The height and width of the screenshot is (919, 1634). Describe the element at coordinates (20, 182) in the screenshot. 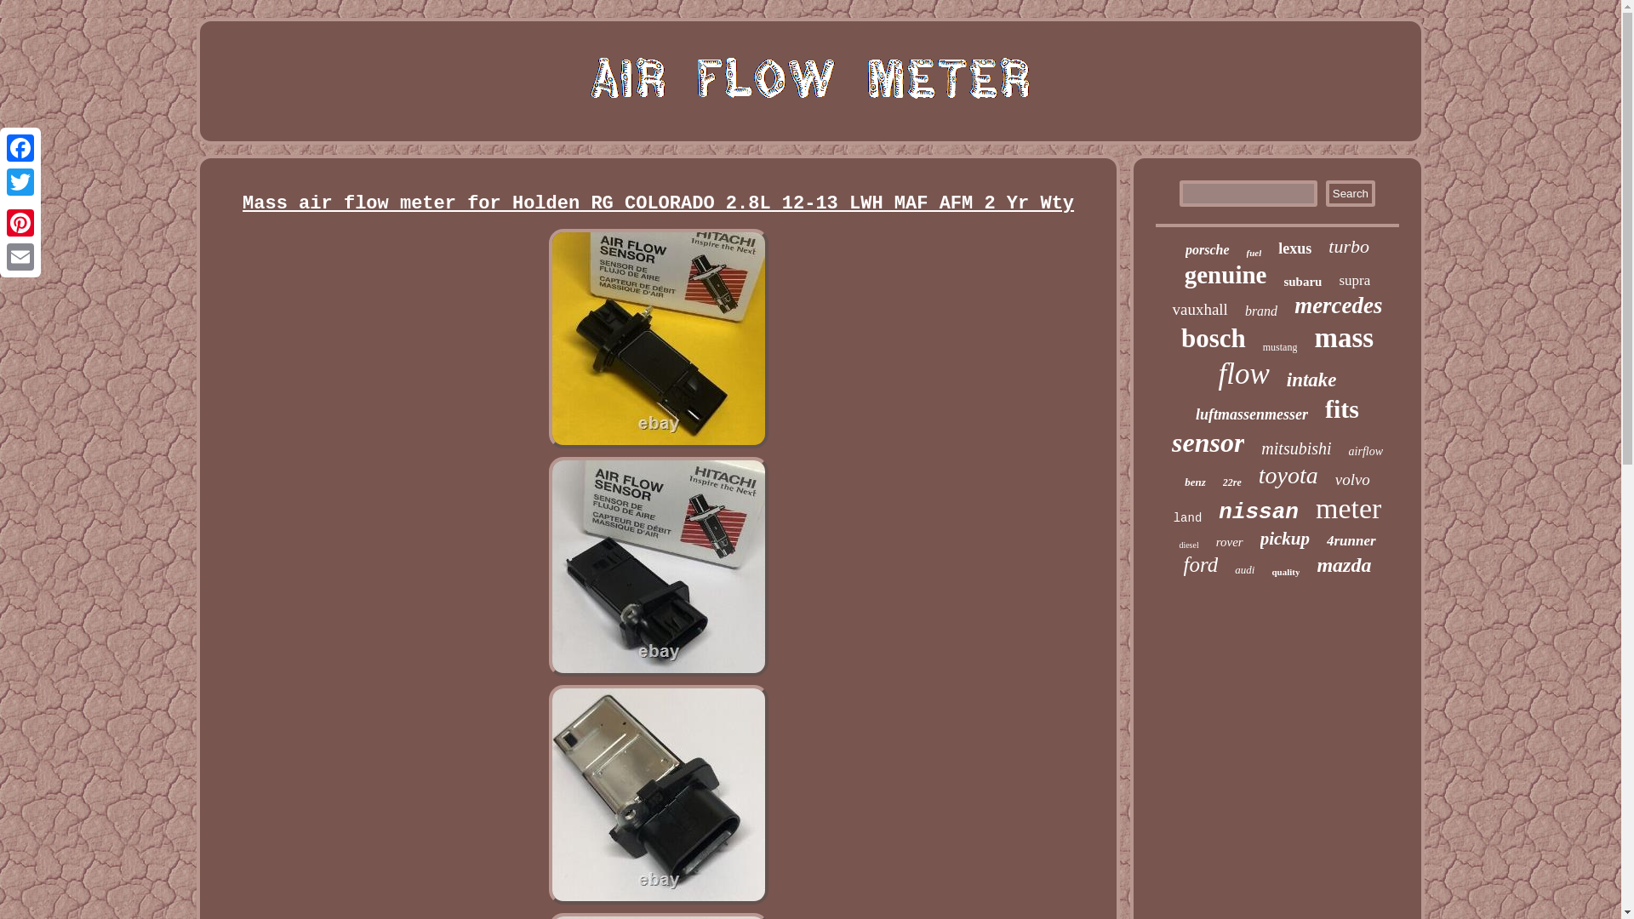

I see `Twitter` at that location.